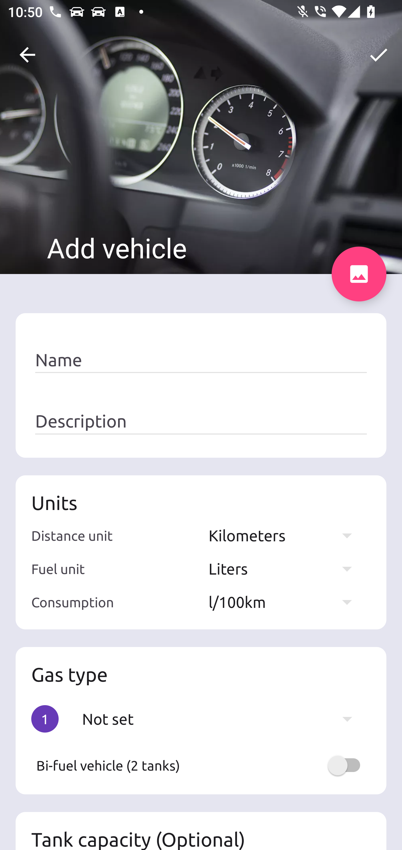 This screenshot has height=850, width=402. I want to click on Navigate up, so click(27, 55).